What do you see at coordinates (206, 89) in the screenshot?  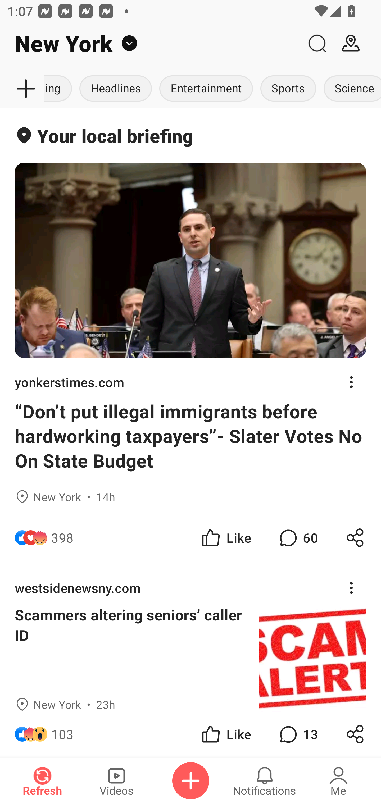 I see `Entertainment` at bounding box center [206, 89].